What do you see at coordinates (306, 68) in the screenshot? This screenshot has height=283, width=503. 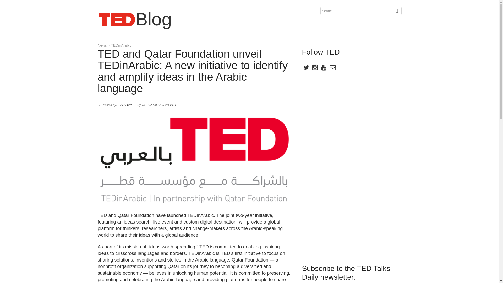 I see `Subscribe to TED Blog by email` at bounding box center [306, 68].